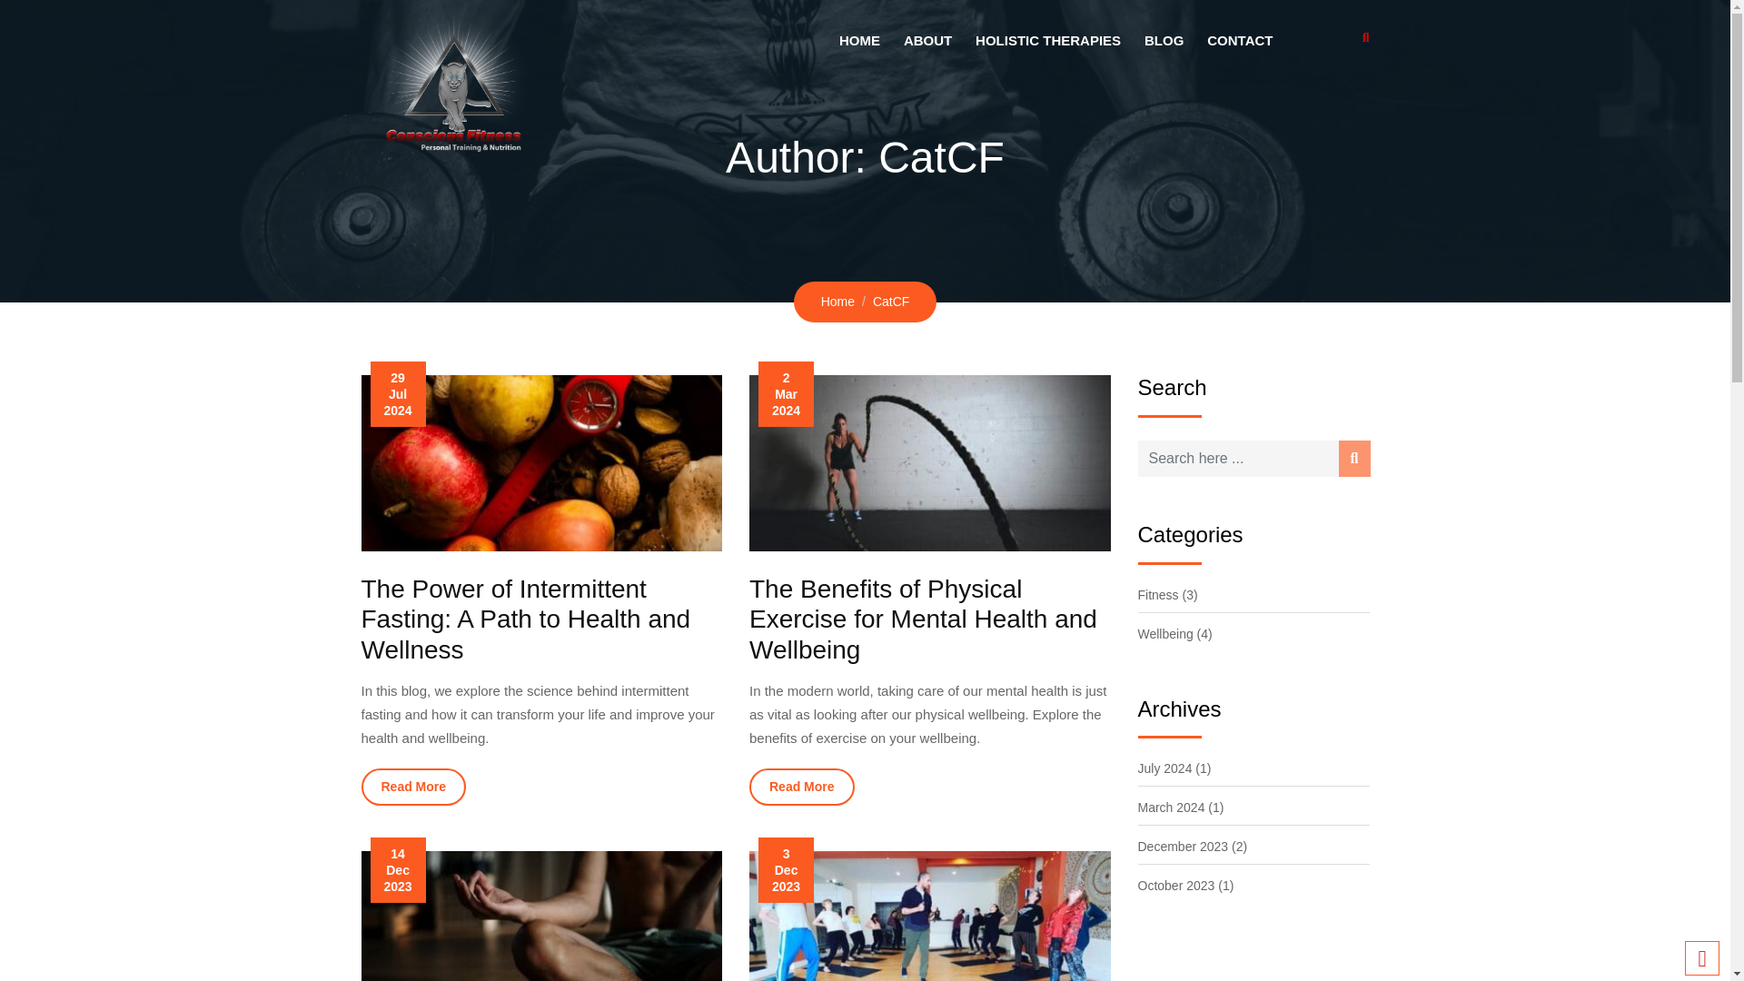  Describe the element at coordinates (1164, 634) in the screenshot. I see `Wellbeing` at that location.